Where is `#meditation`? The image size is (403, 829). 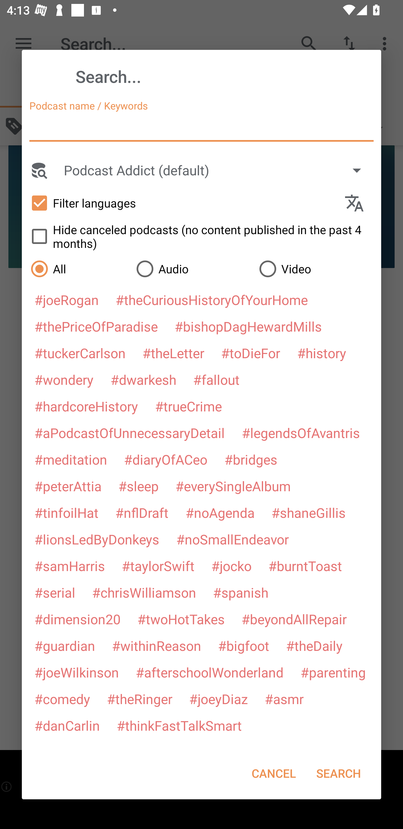 #meditation is located at coordinates (71, 459).